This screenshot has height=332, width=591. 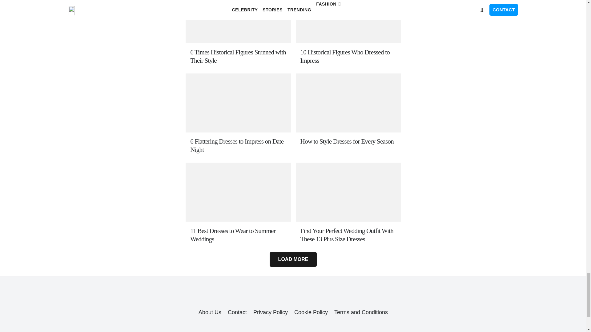 I want to click on LOAD MORE, so click(x=293, y=259).